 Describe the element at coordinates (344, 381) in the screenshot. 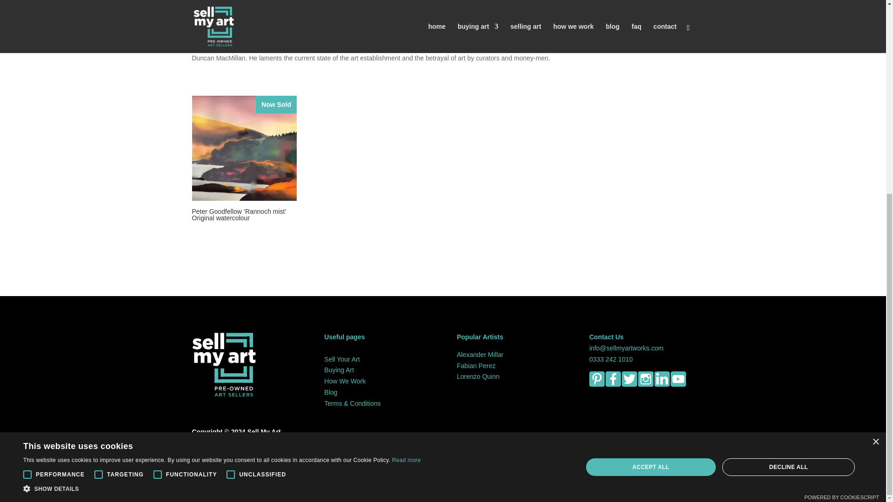

I see `How We Work` at that location.